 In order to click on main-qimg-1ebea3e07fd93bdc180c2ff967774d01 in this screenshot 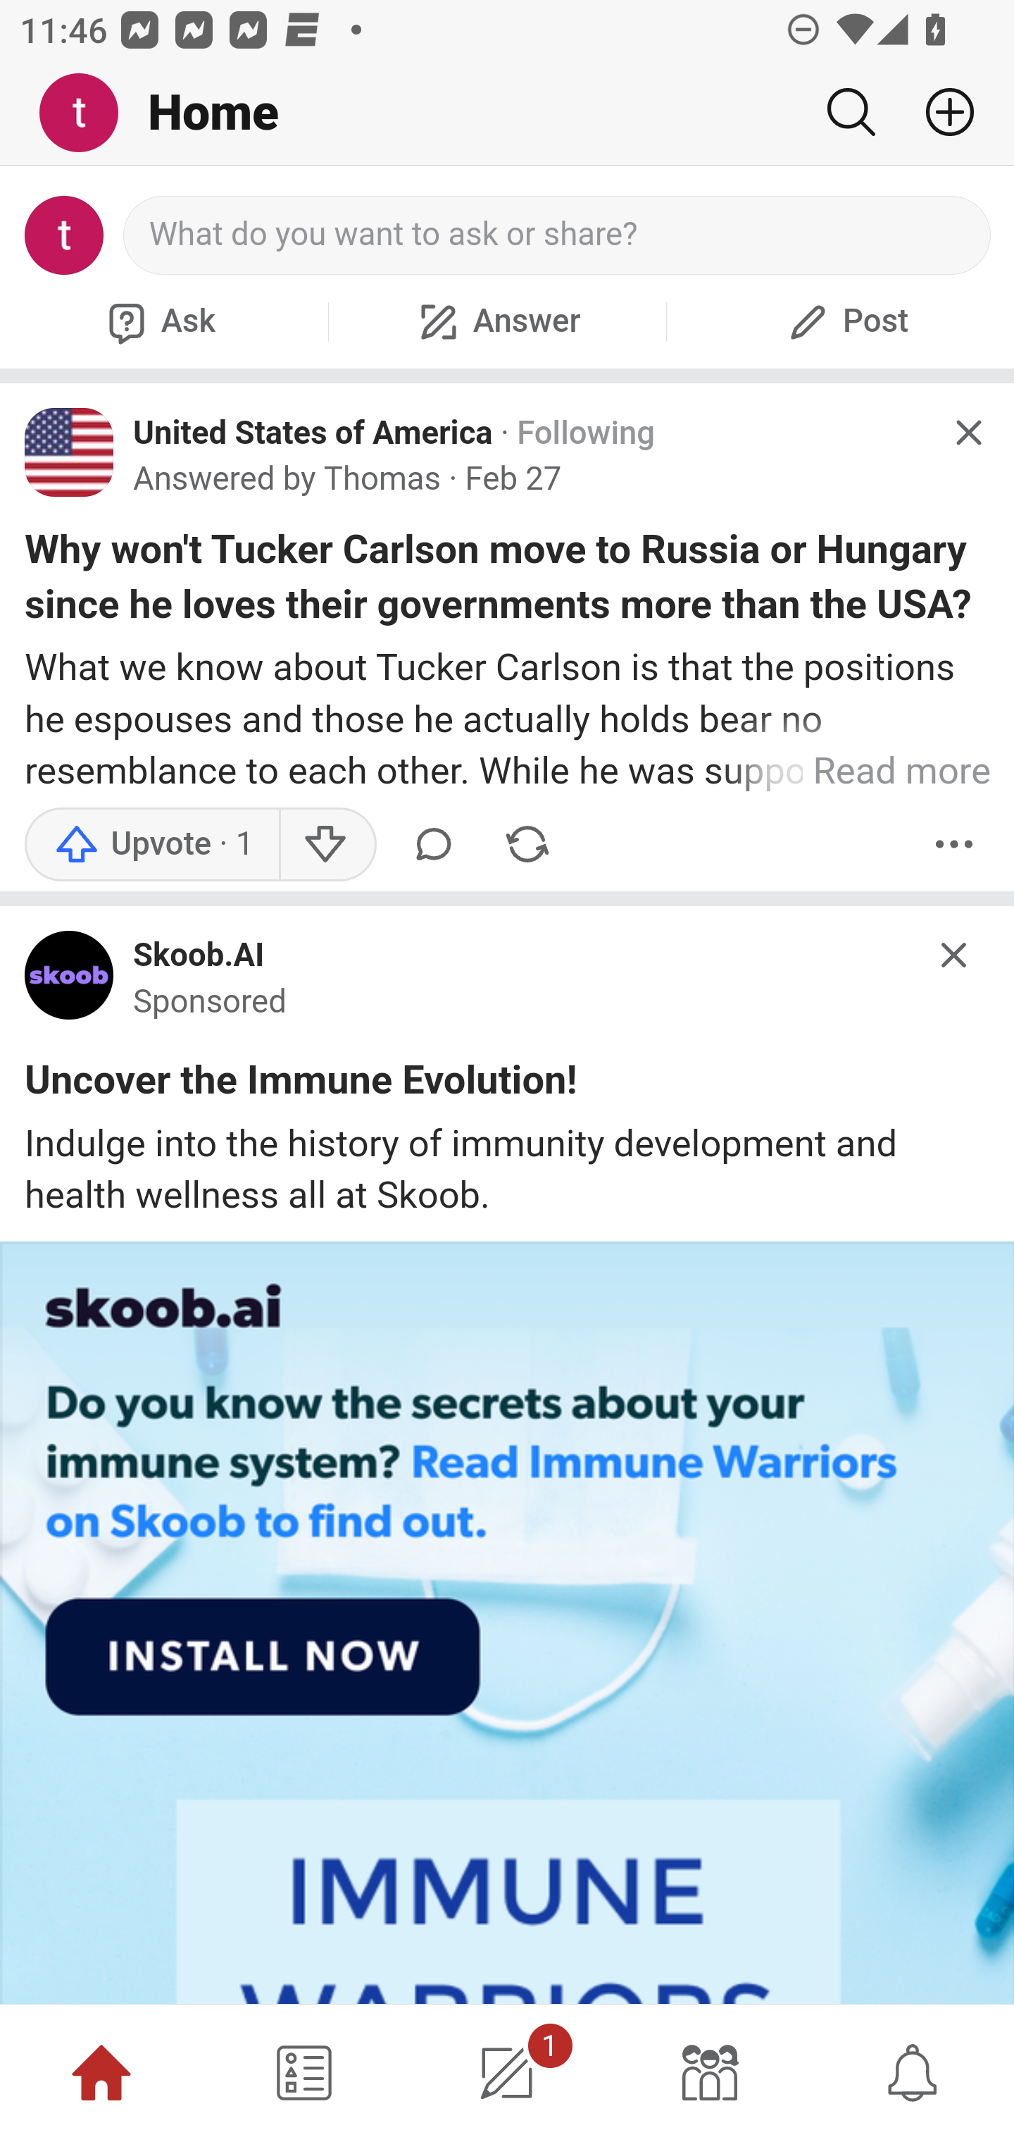, I will do `click(70, 981)`.